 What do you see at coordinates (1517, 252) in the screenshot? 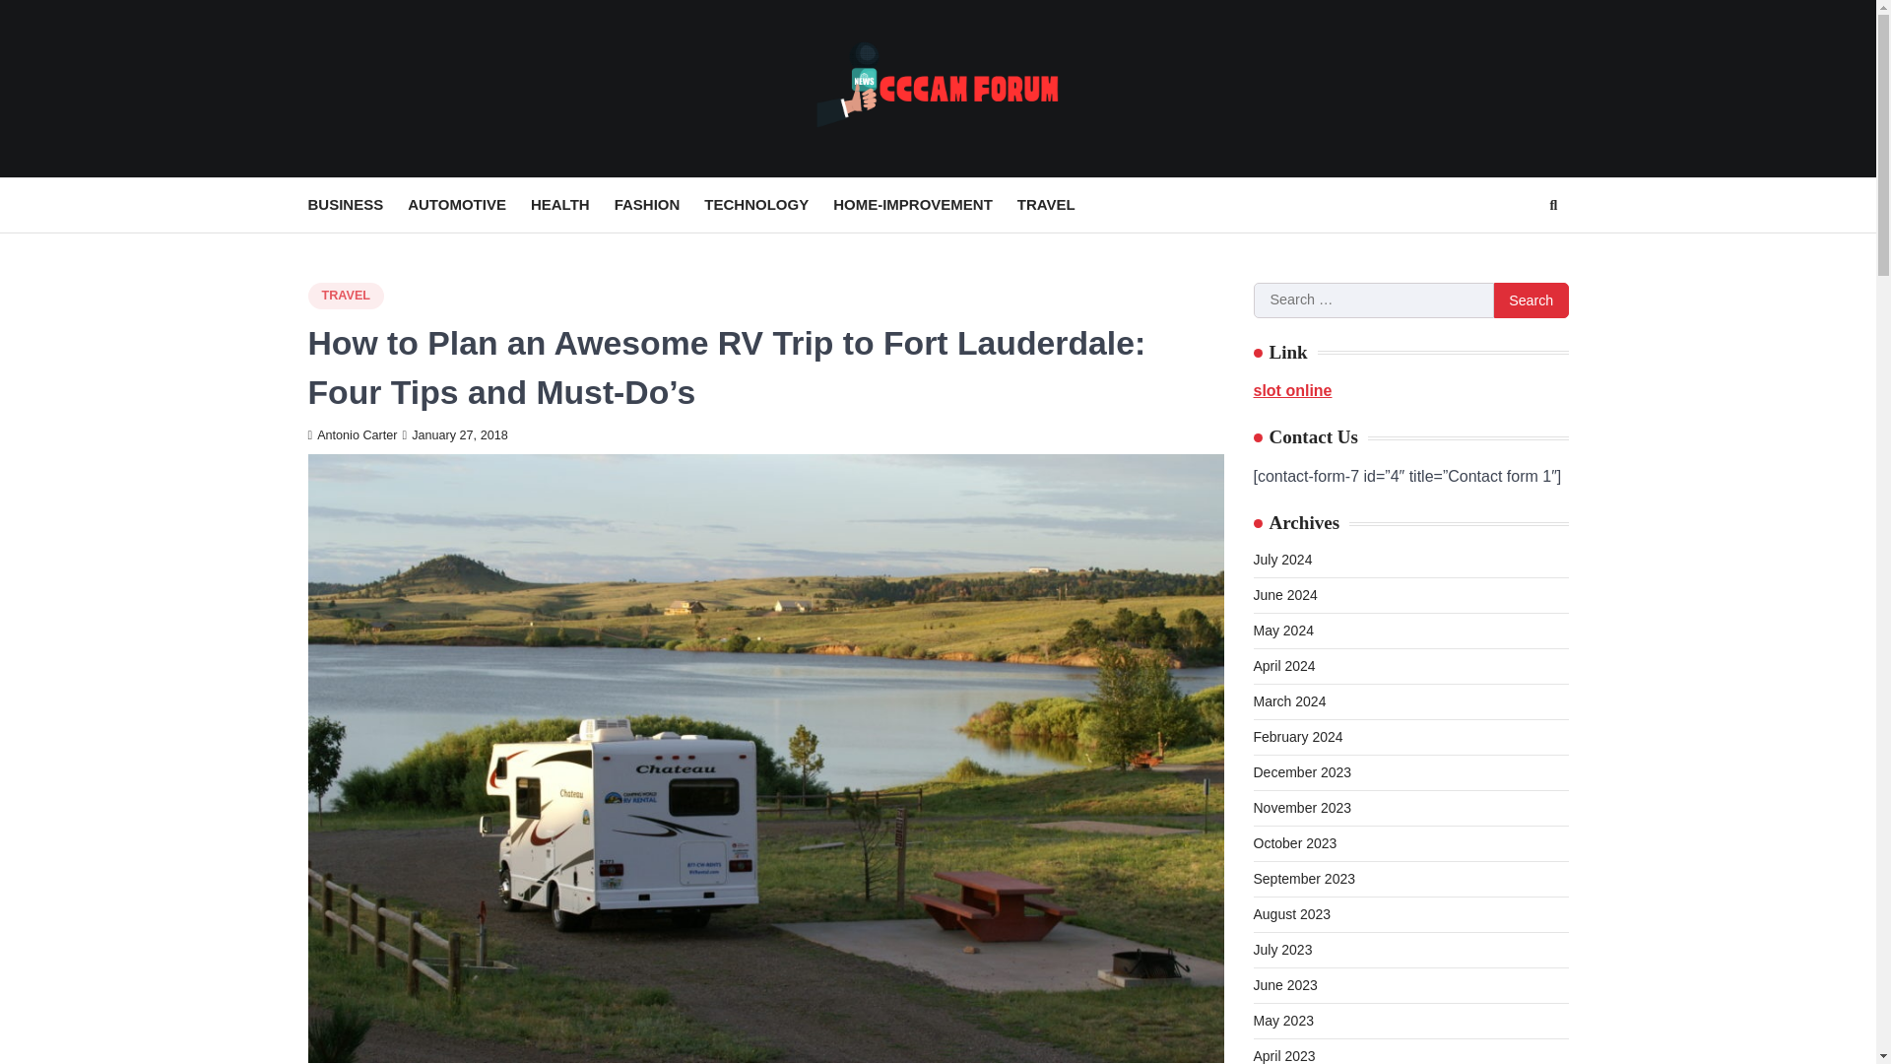
I see `Search` at bounding box center [1517, 252].